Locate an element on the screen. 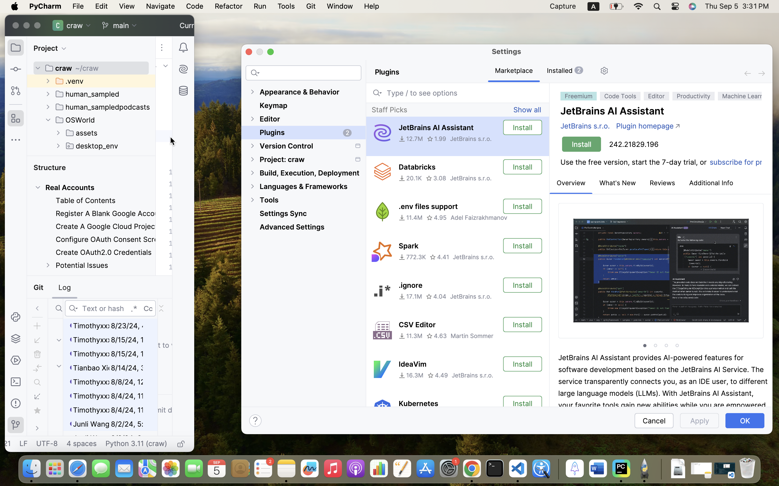 This screenshot has width=779, height=486. 11.4M is located at coordinates (411, 218).